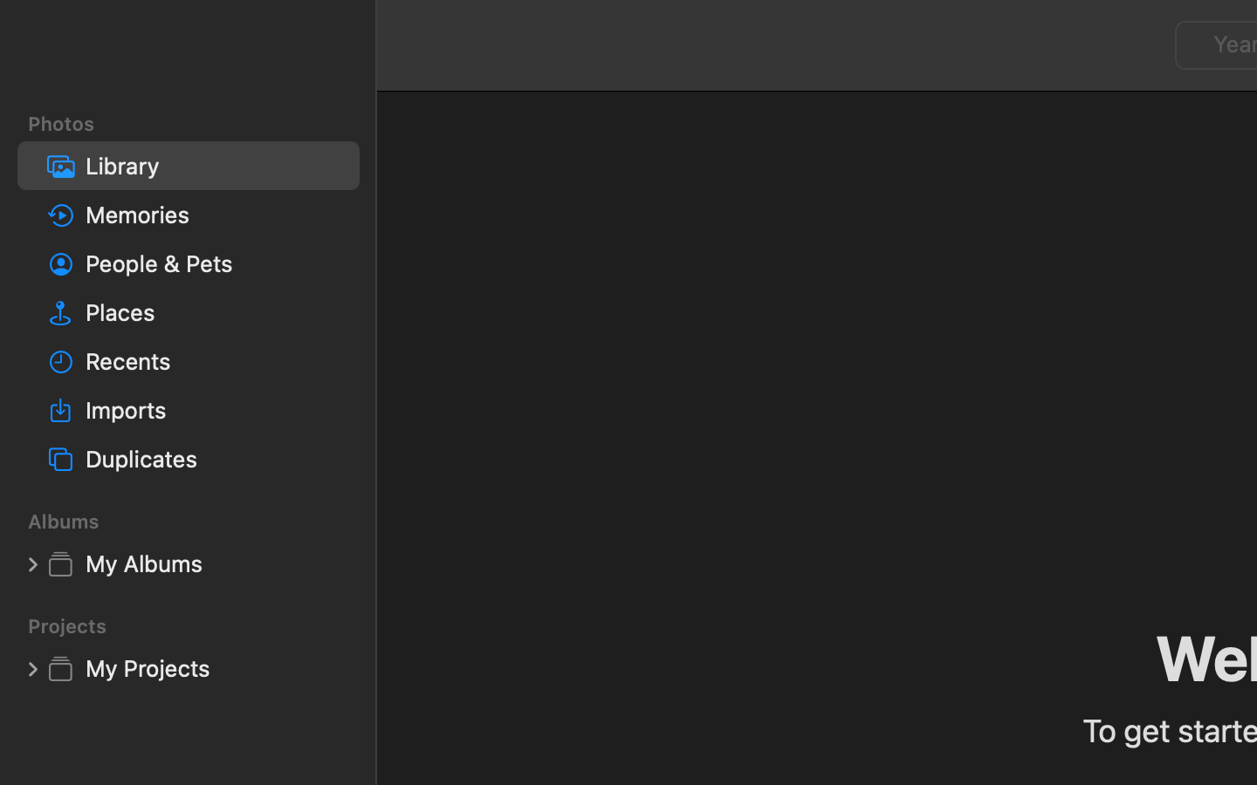  What do you see at coordinates (199, 124) in the screenshot?
I see `Photos` at bounding box center [199, 124].